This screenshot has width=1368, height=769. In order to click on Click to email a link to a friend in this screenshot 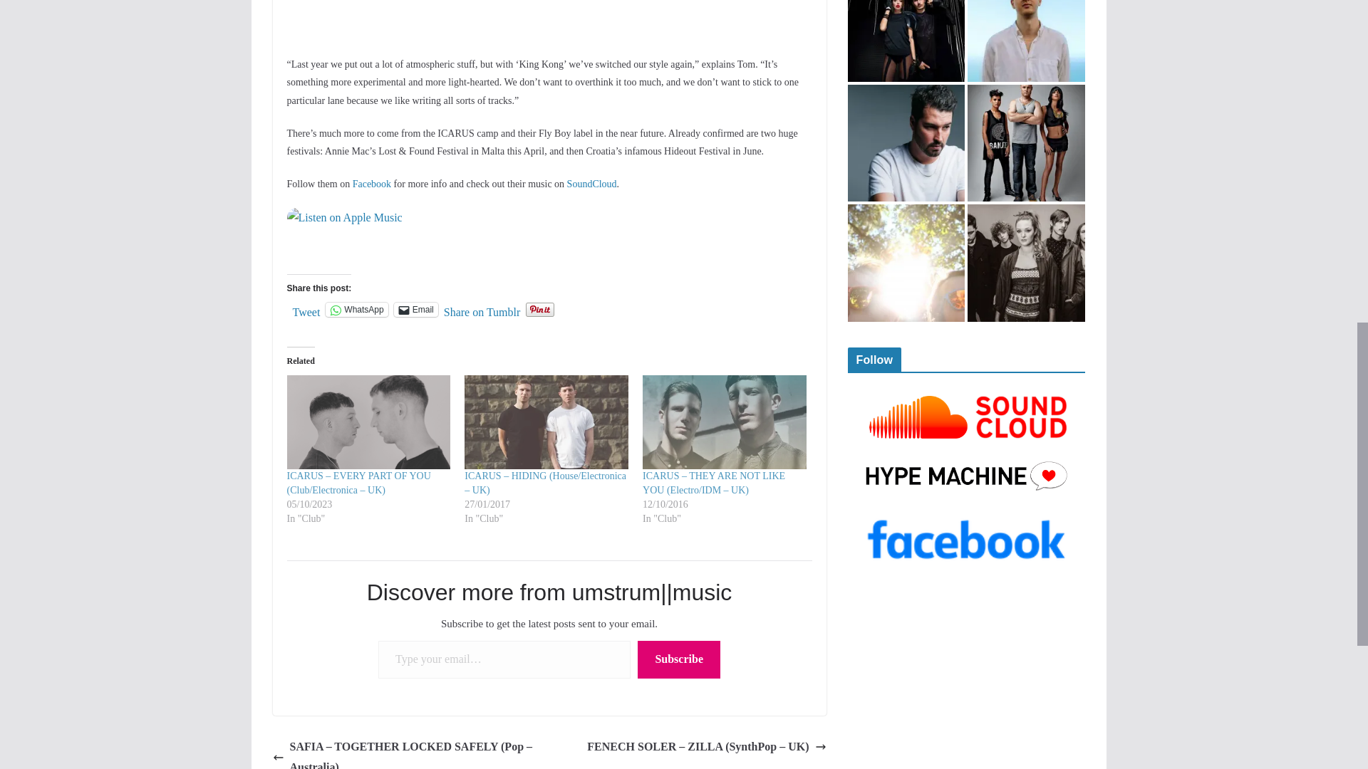, I will do `click(415, 309)`.